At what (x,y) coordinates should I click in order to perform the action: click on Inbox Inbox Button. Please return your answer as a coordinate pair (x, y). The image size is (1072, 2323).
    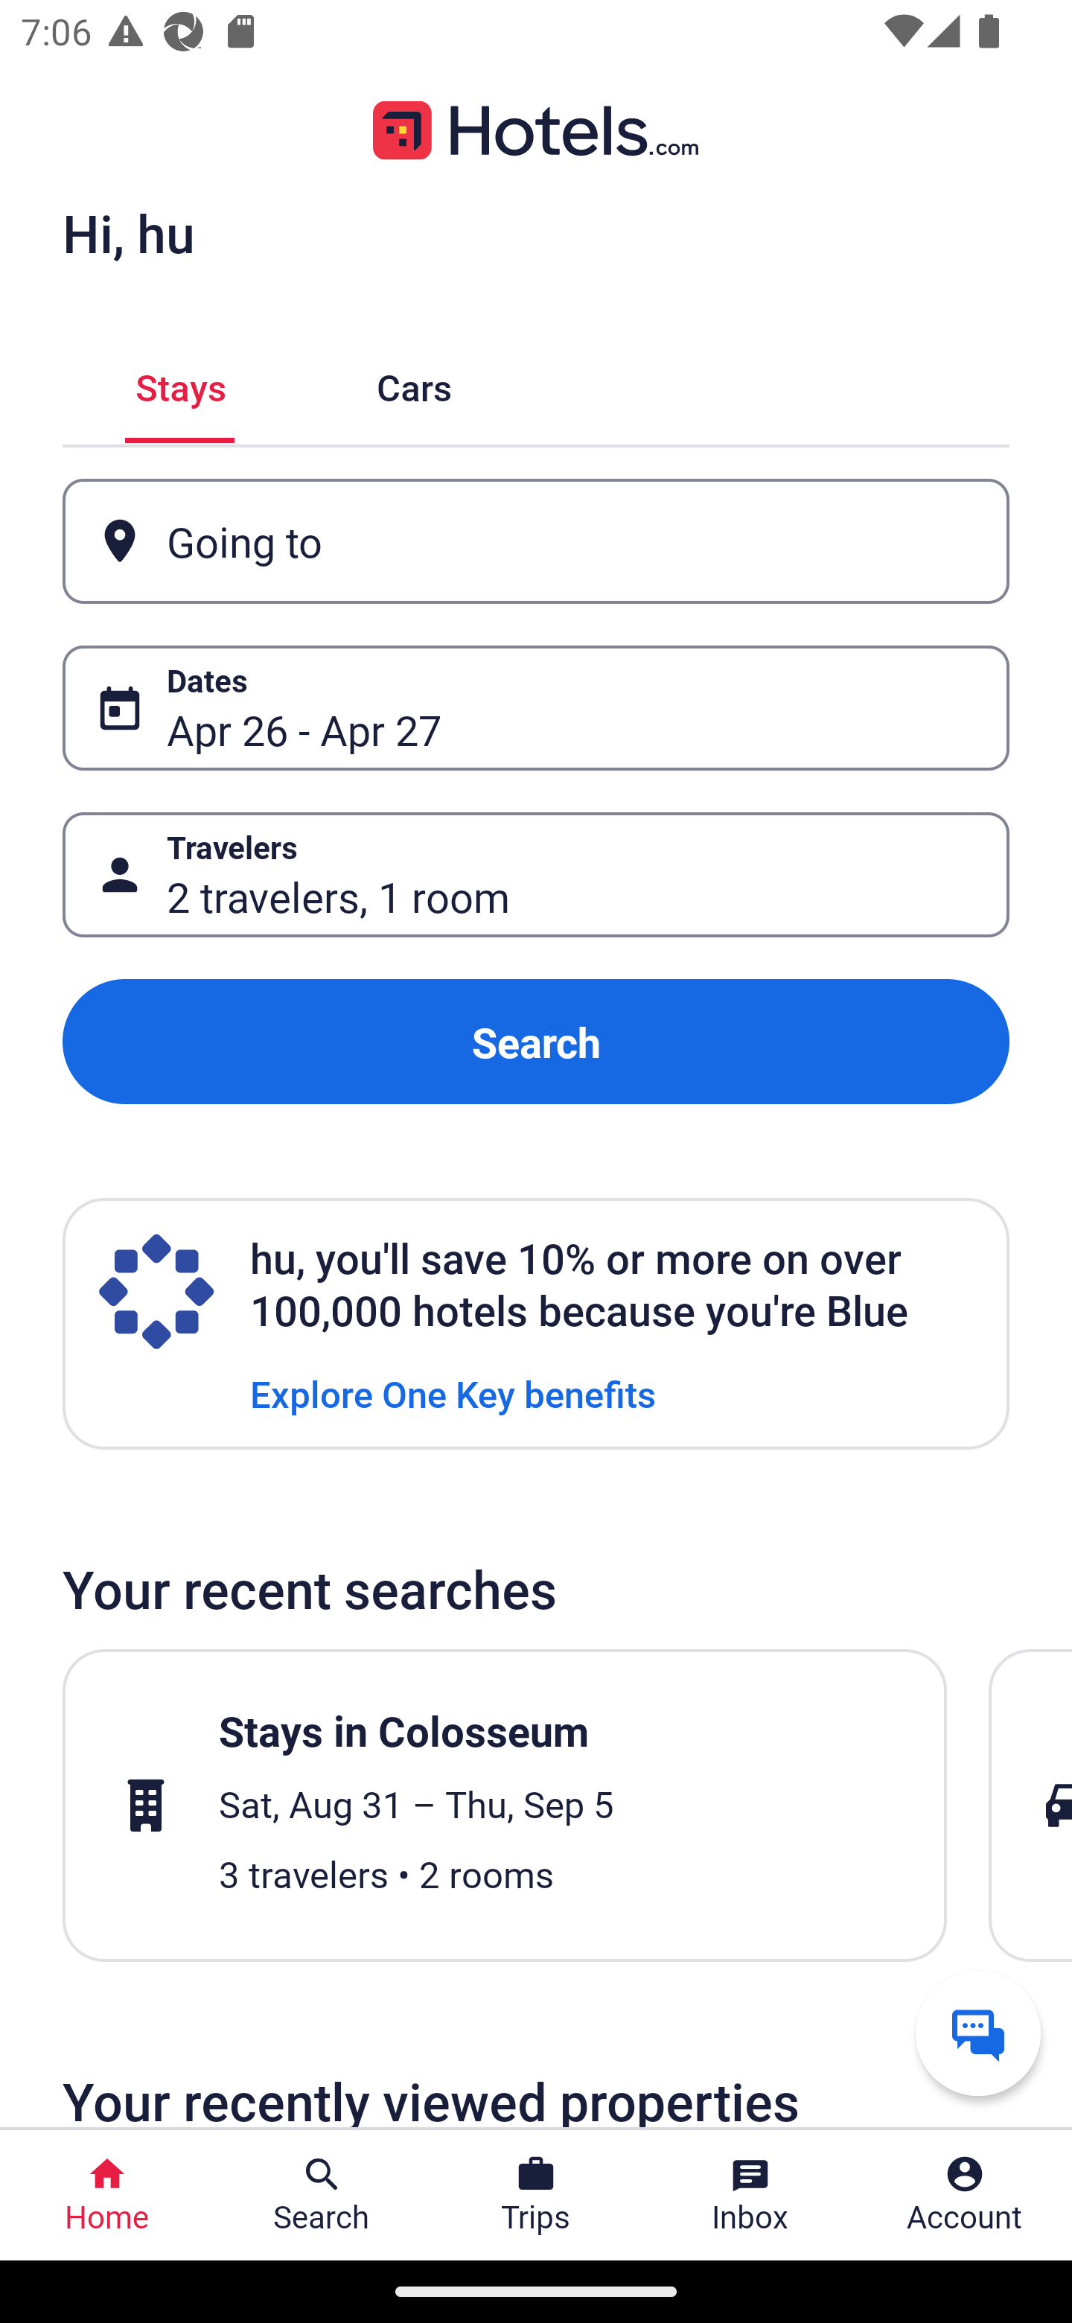
    Looking at the image, I should click on (750, 2195).